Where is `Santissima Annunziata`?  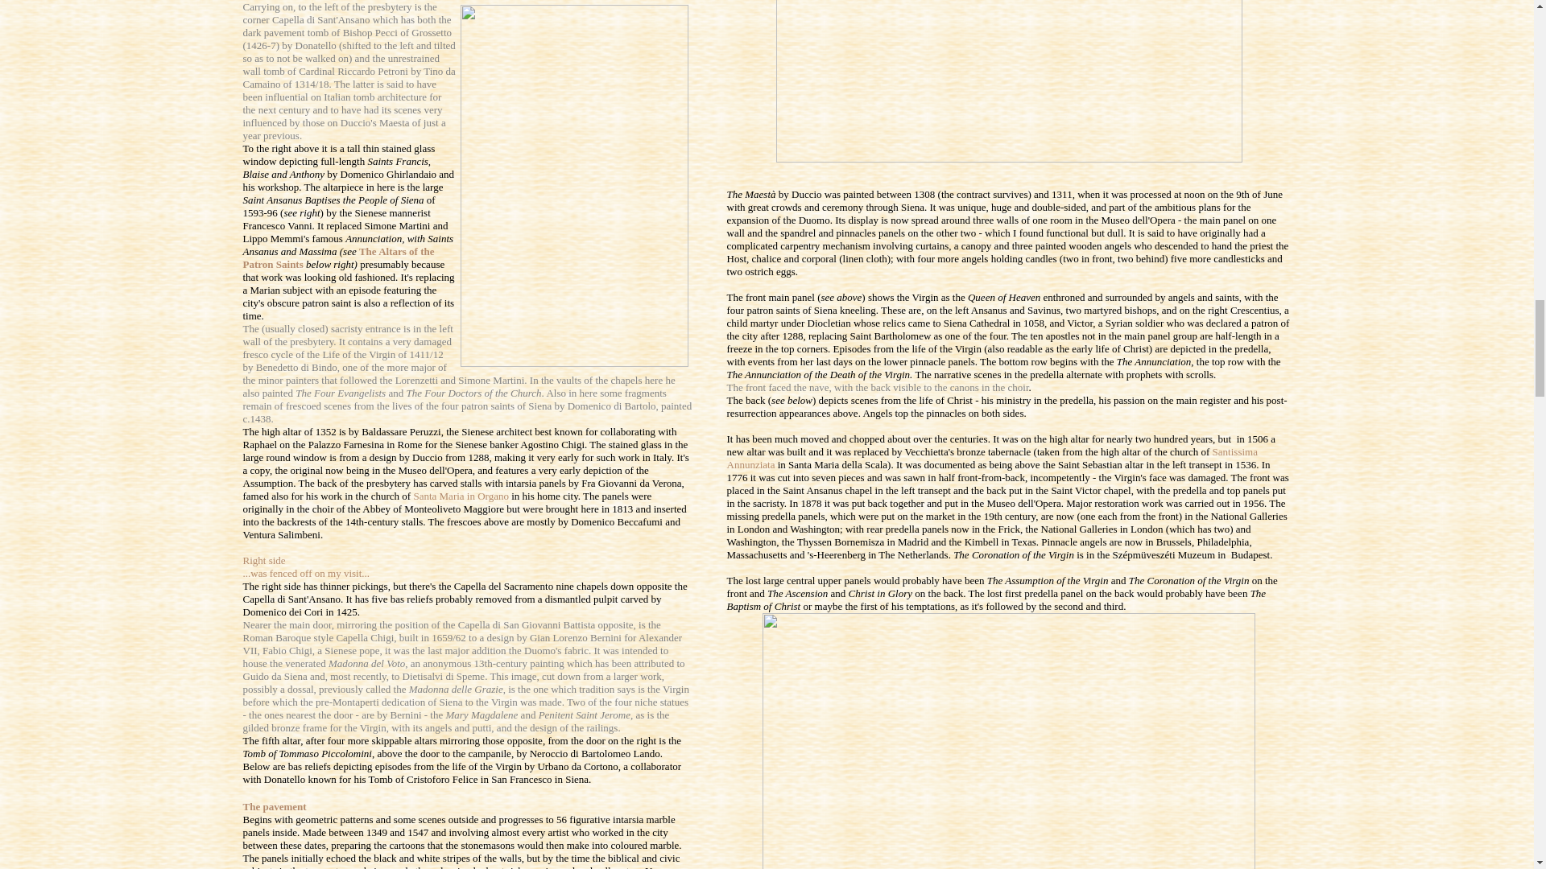 Santissima Annunziata is located at coordinates (991, 459).